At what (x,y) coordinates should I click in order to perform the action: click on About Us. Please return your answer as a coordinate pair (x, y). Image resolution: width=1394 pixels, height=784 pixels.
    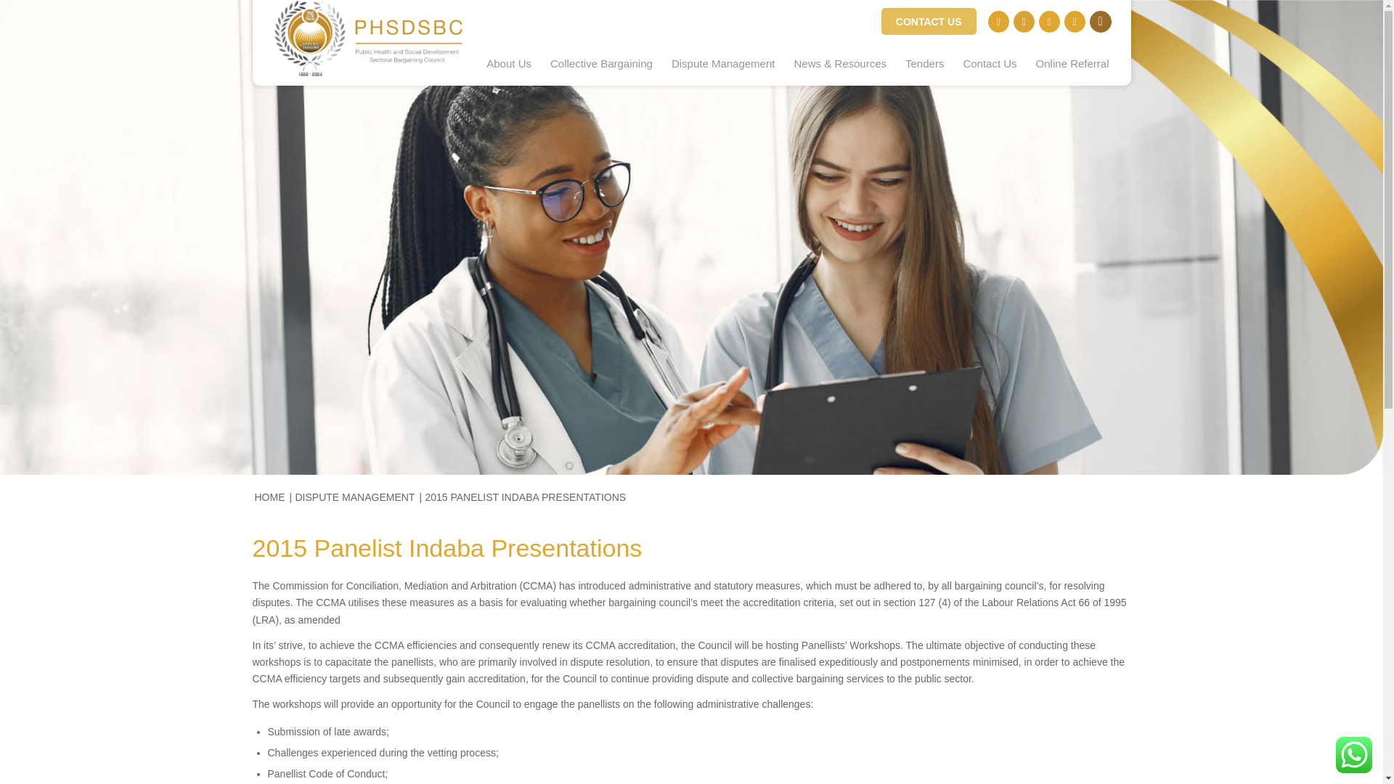
    Looking at the image, I should click on (508, 64).